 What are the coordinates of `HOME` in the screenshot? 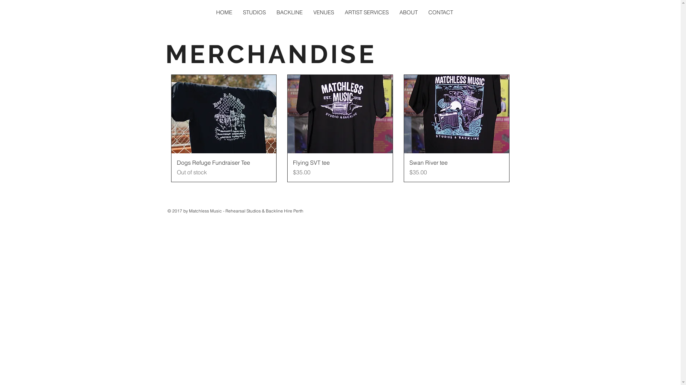 It's located at (224, 12).